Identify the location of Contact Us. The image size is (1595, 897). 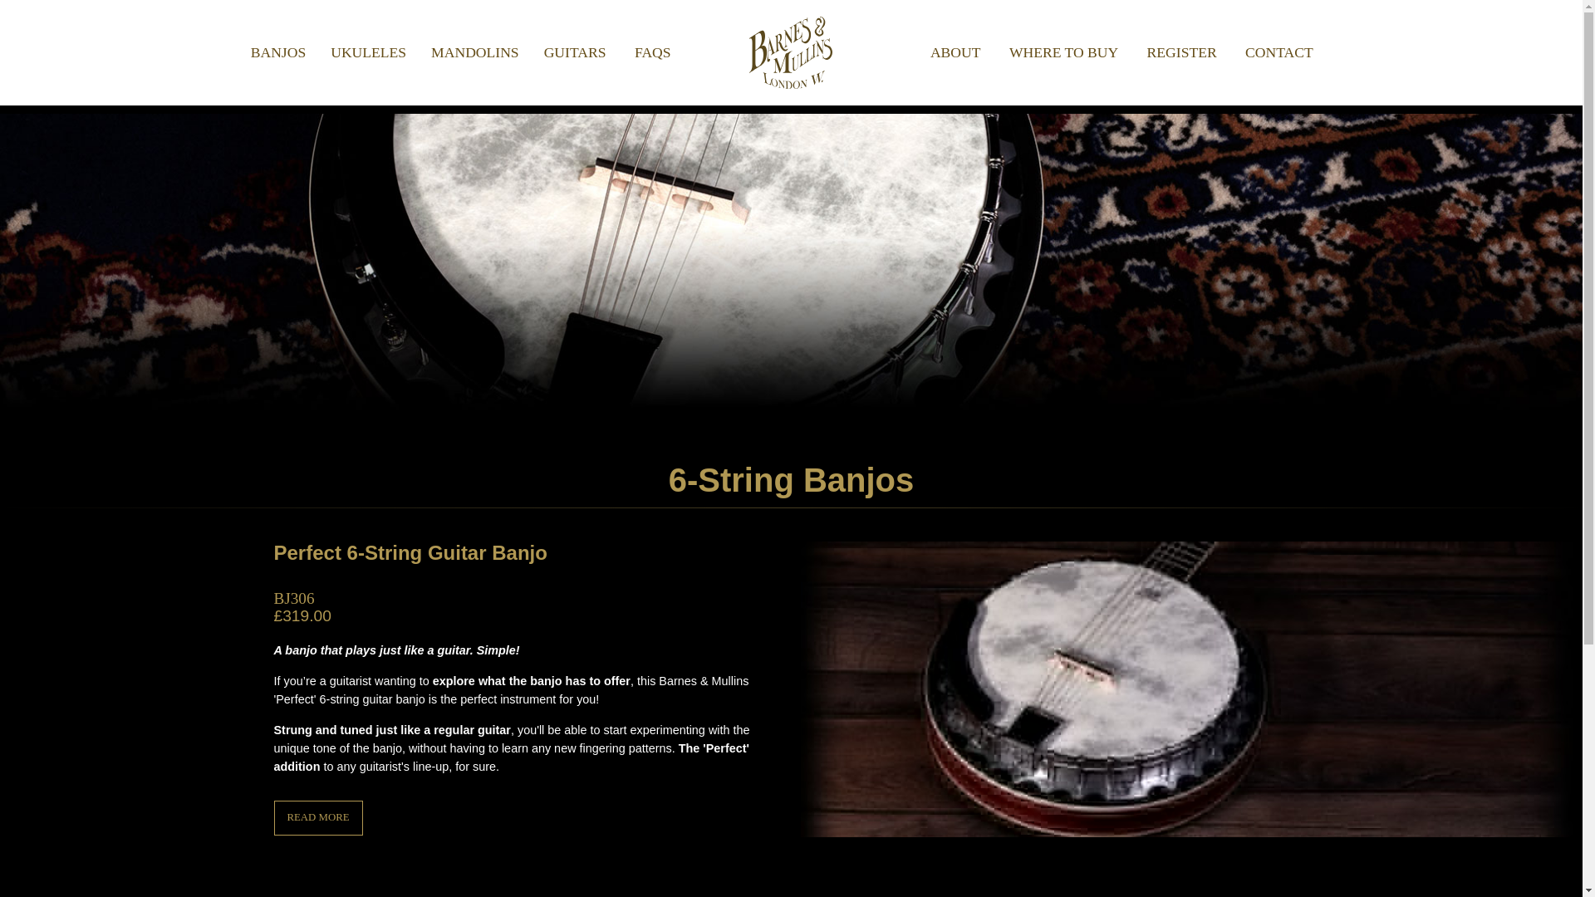
(1279, 52).